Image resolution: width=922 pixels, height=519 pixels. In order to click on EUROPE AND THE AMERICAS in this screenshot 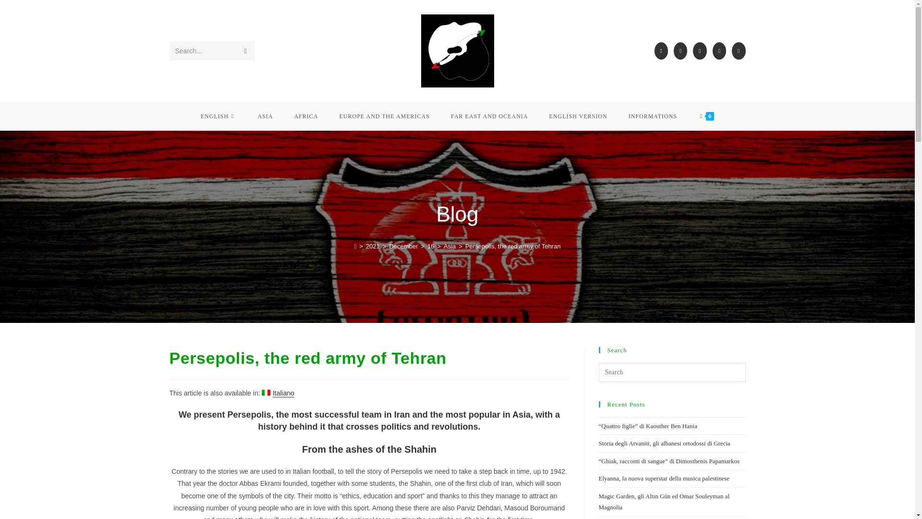, I will do `click(384, 116)`.